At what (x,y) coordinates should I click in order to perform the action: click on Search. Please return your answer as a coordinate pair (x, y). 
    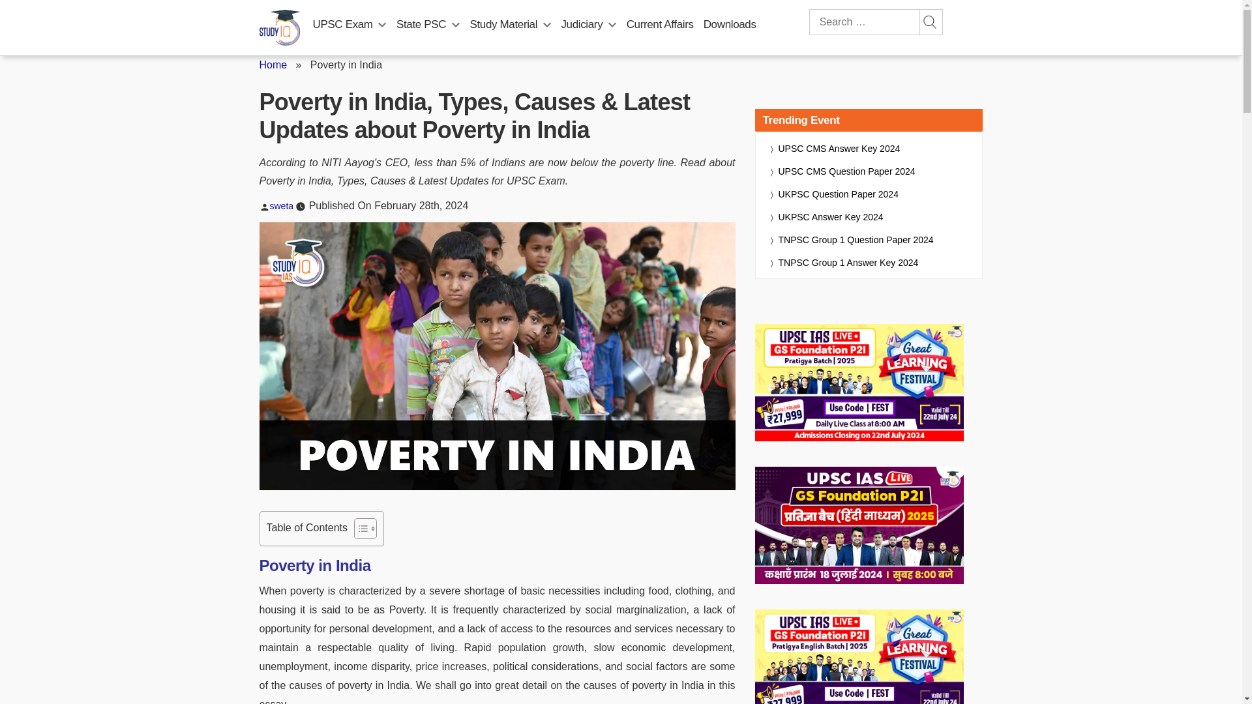
    Looking at the image, I should click on (929, 22).